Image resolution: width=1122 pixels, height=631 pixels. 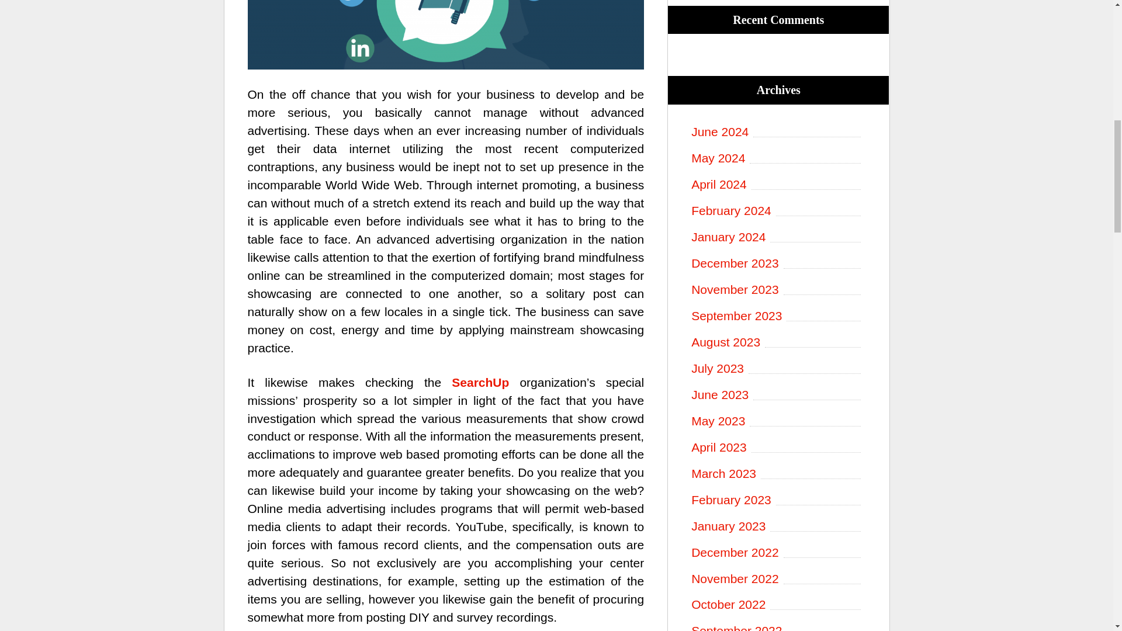 What do you see at coordinates (778, 368) in the screenshot?
I see `July 2023` at bounding box center [778, 368].